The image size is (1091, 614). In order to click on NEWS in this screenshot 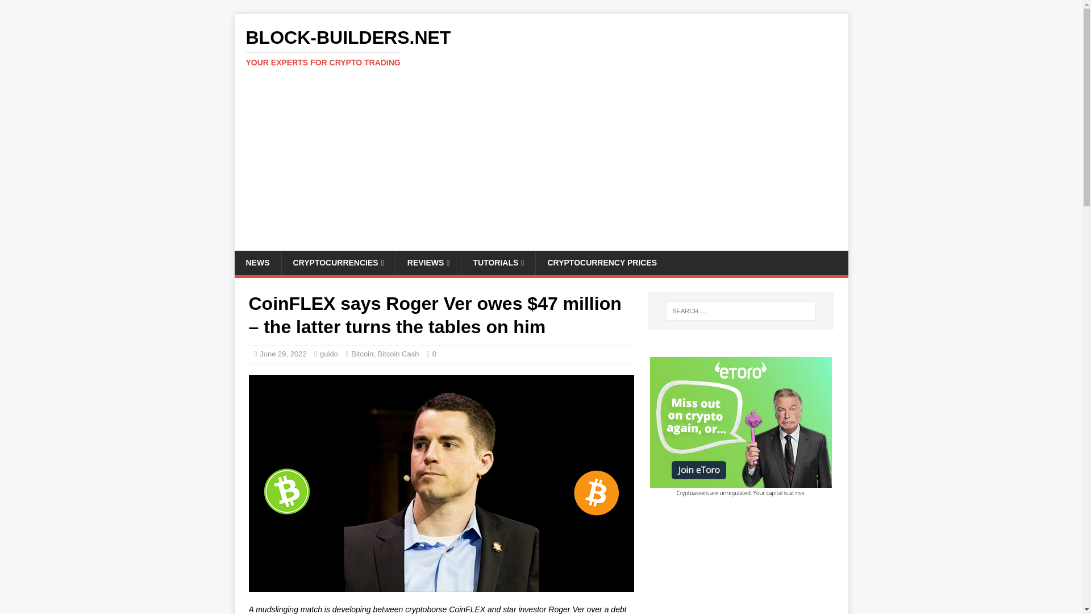, I will do `click(338, 262)`.